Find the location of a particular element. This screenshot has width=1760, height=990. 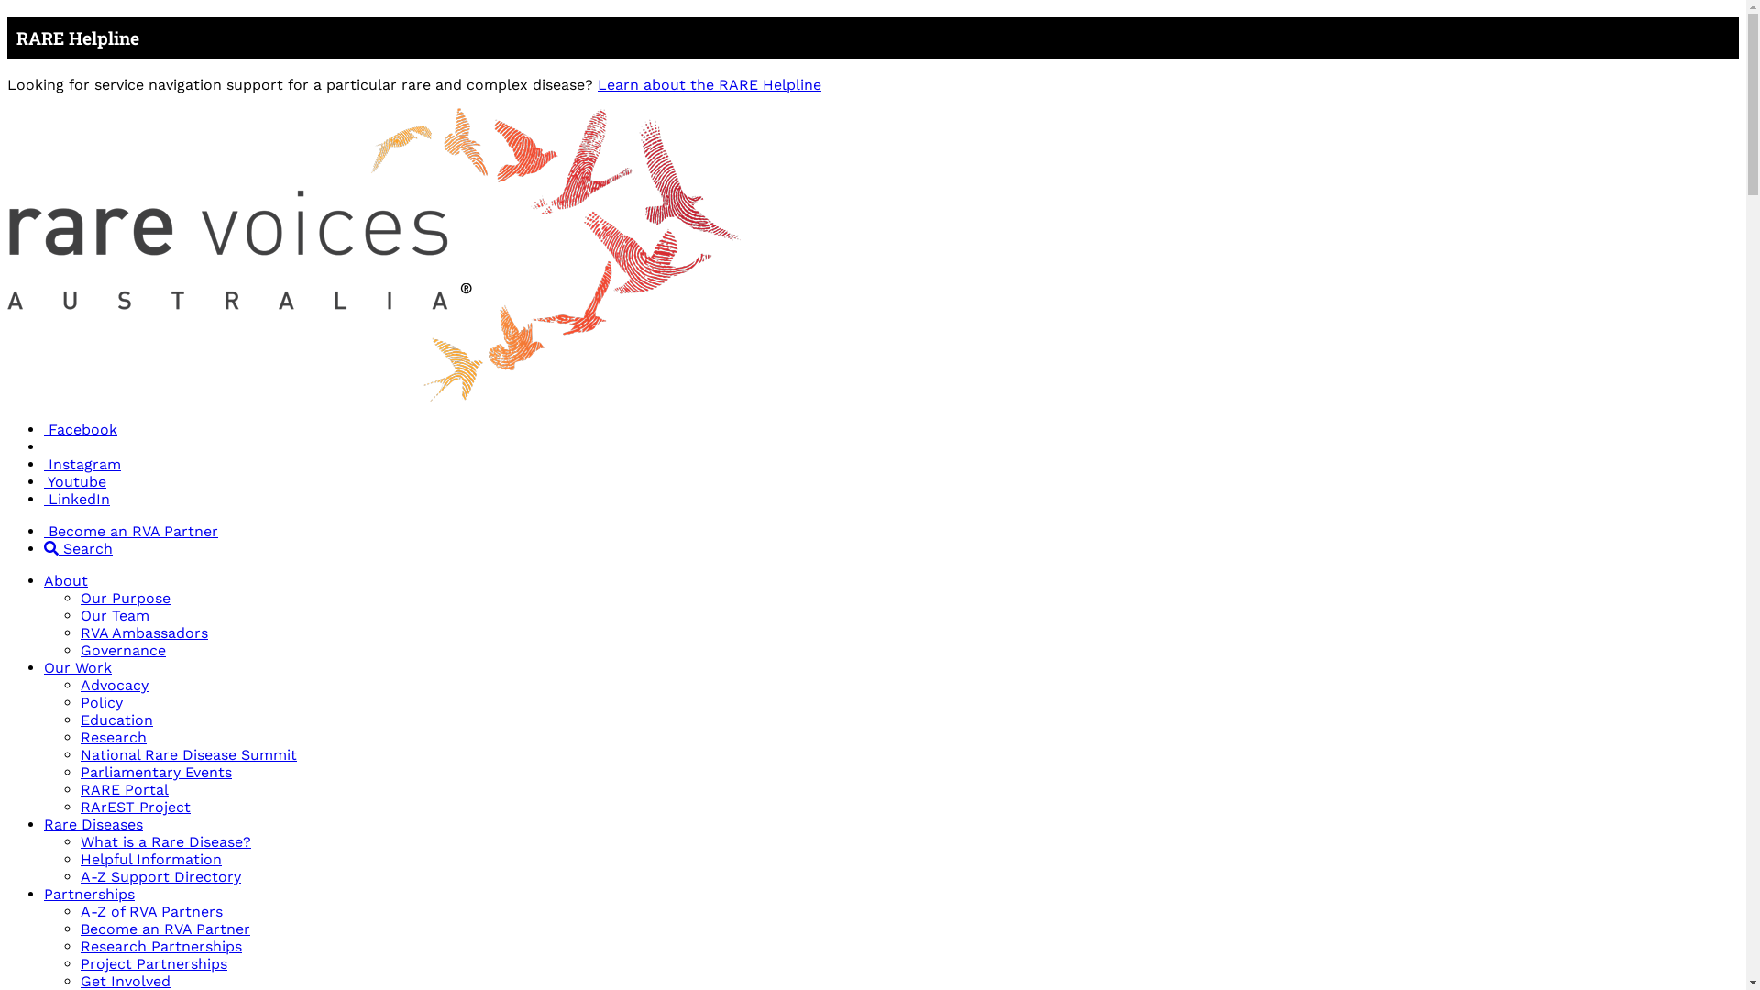

A-Z Support Directory is located at coordinates (161, 876).